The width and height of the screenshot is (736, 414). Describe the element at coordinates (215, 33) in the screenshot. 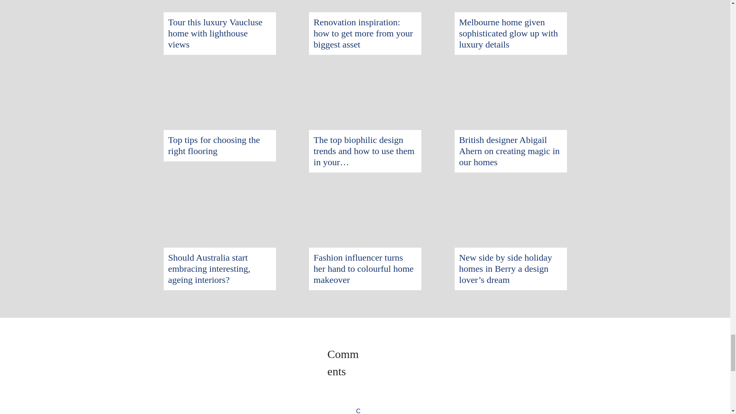

I see `Tour this luxury Vaucluse home with lighthouse views` at that location.